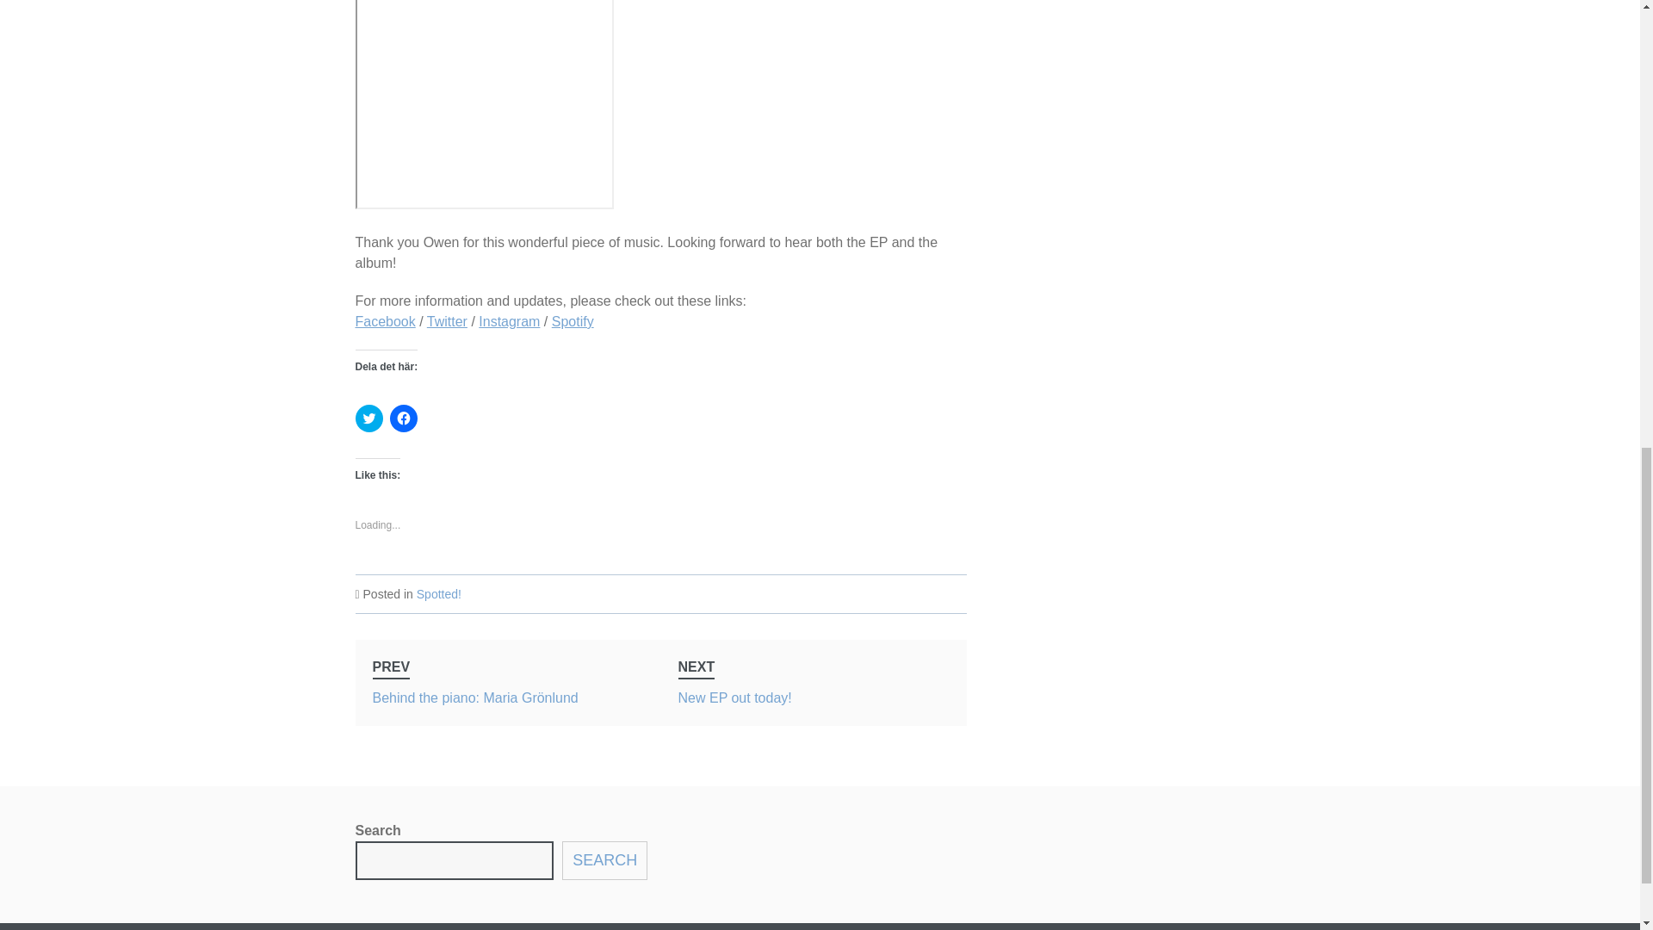 The image size is (1653, 930). Describe the element at coordinates (447, 322) in the screenshot. I see `SEARCH` at that location.